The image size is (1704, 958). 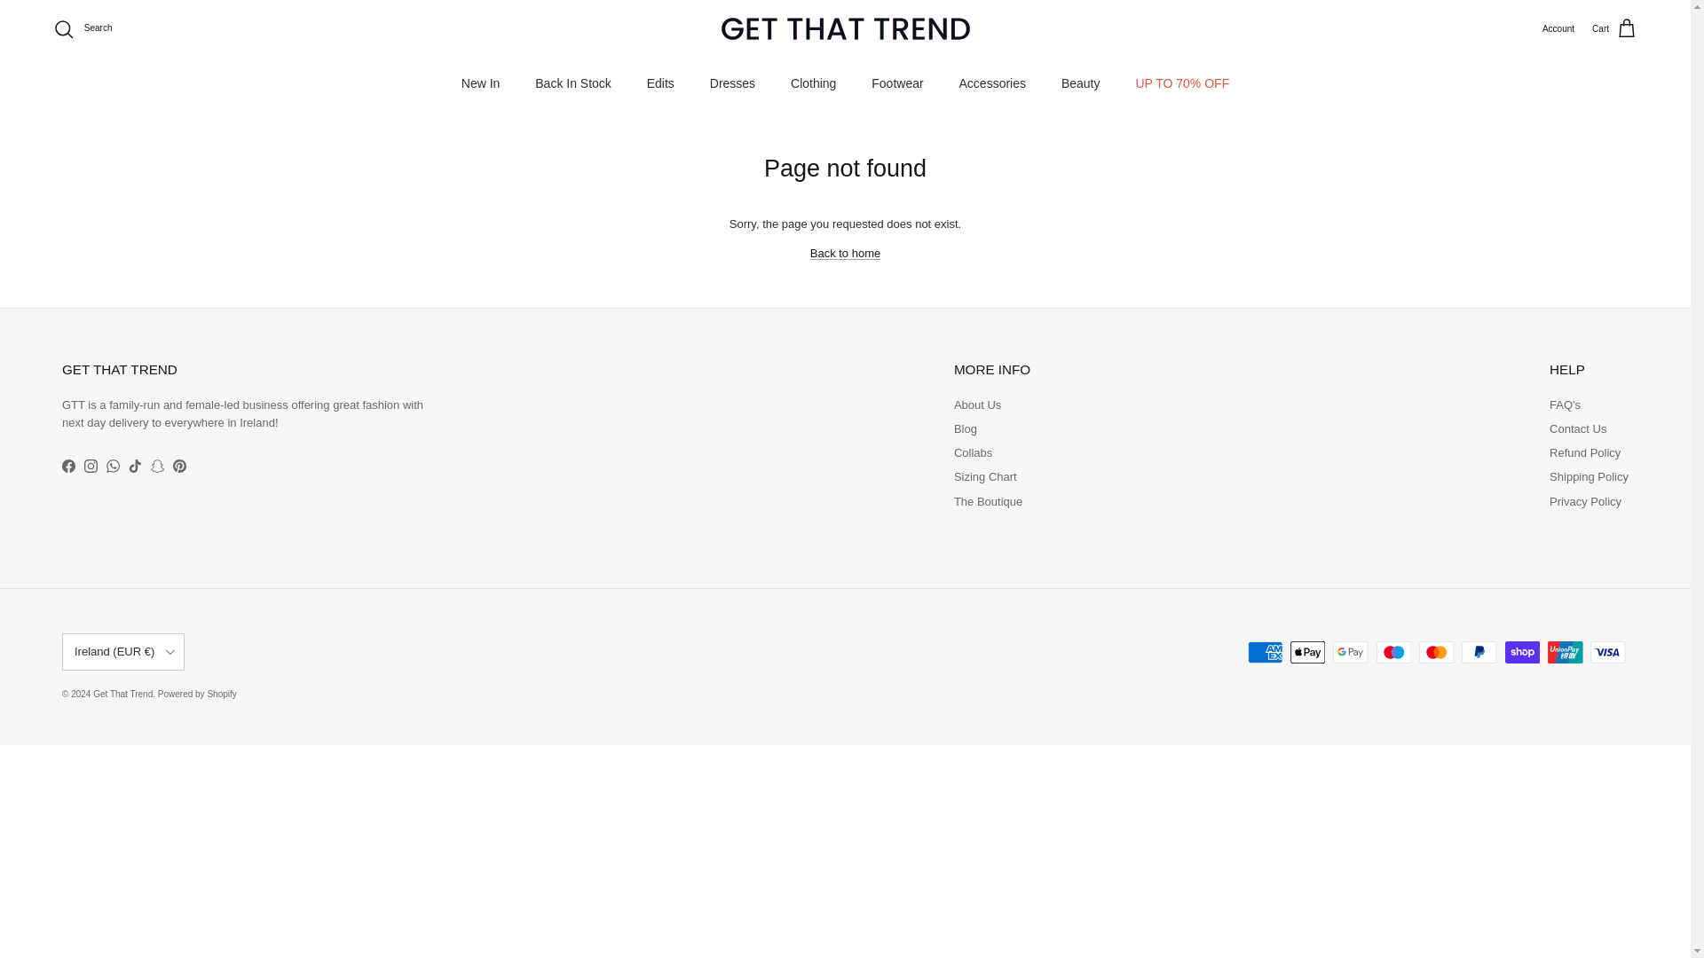 What do you see at coordinates (1565, 652) in the screenshot?
I see `Union Pay` at bounding box center [1565, 652].